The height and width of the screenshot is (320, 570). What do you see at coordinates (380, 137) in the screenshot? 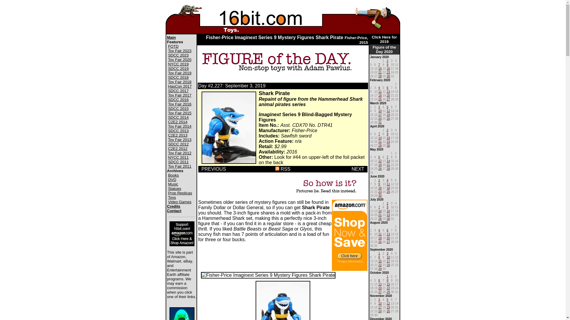
I see `14` at bounding box center [380, 137].